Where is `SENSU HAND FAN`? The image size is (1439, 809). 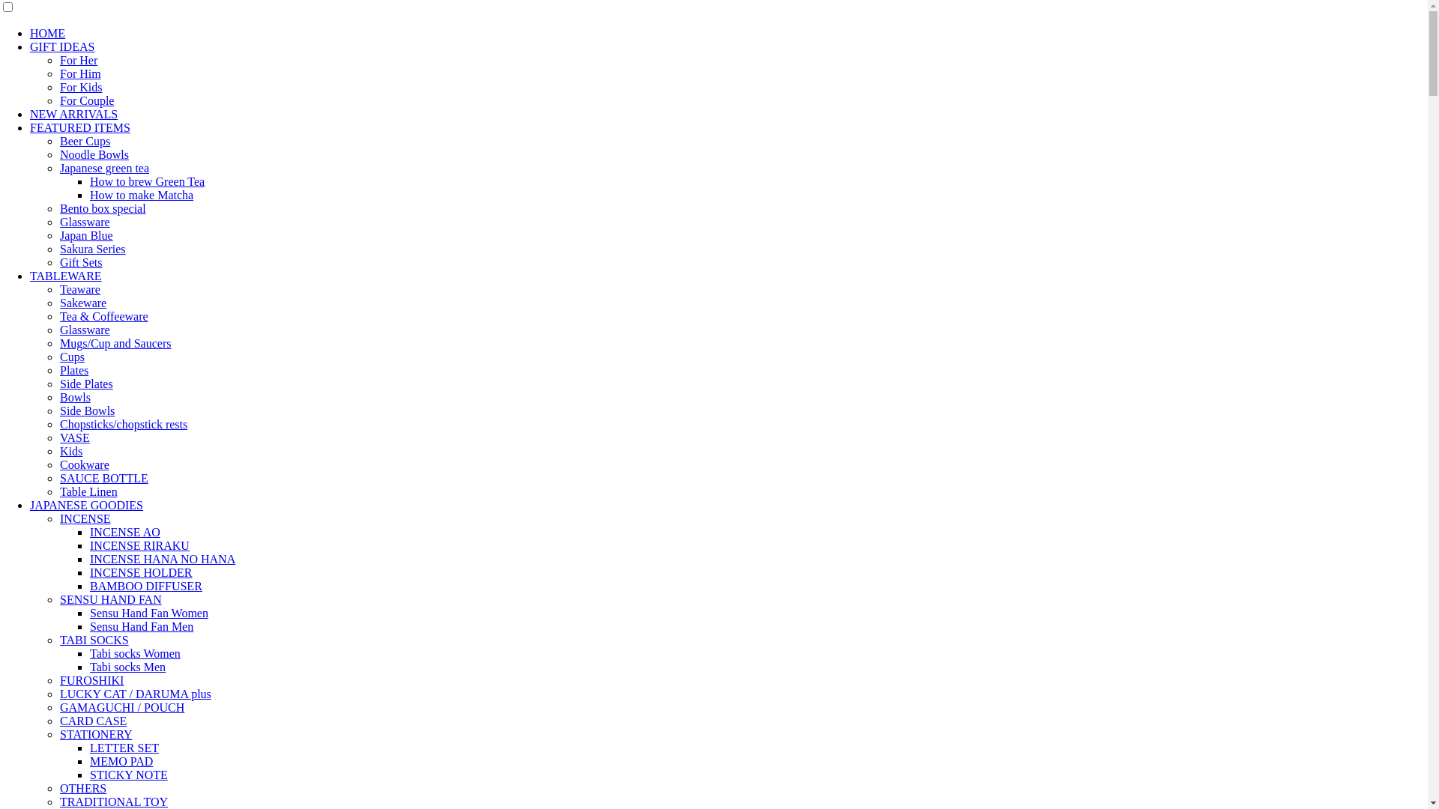
SENSU HAND FAN is located at coordinates (111, 599).